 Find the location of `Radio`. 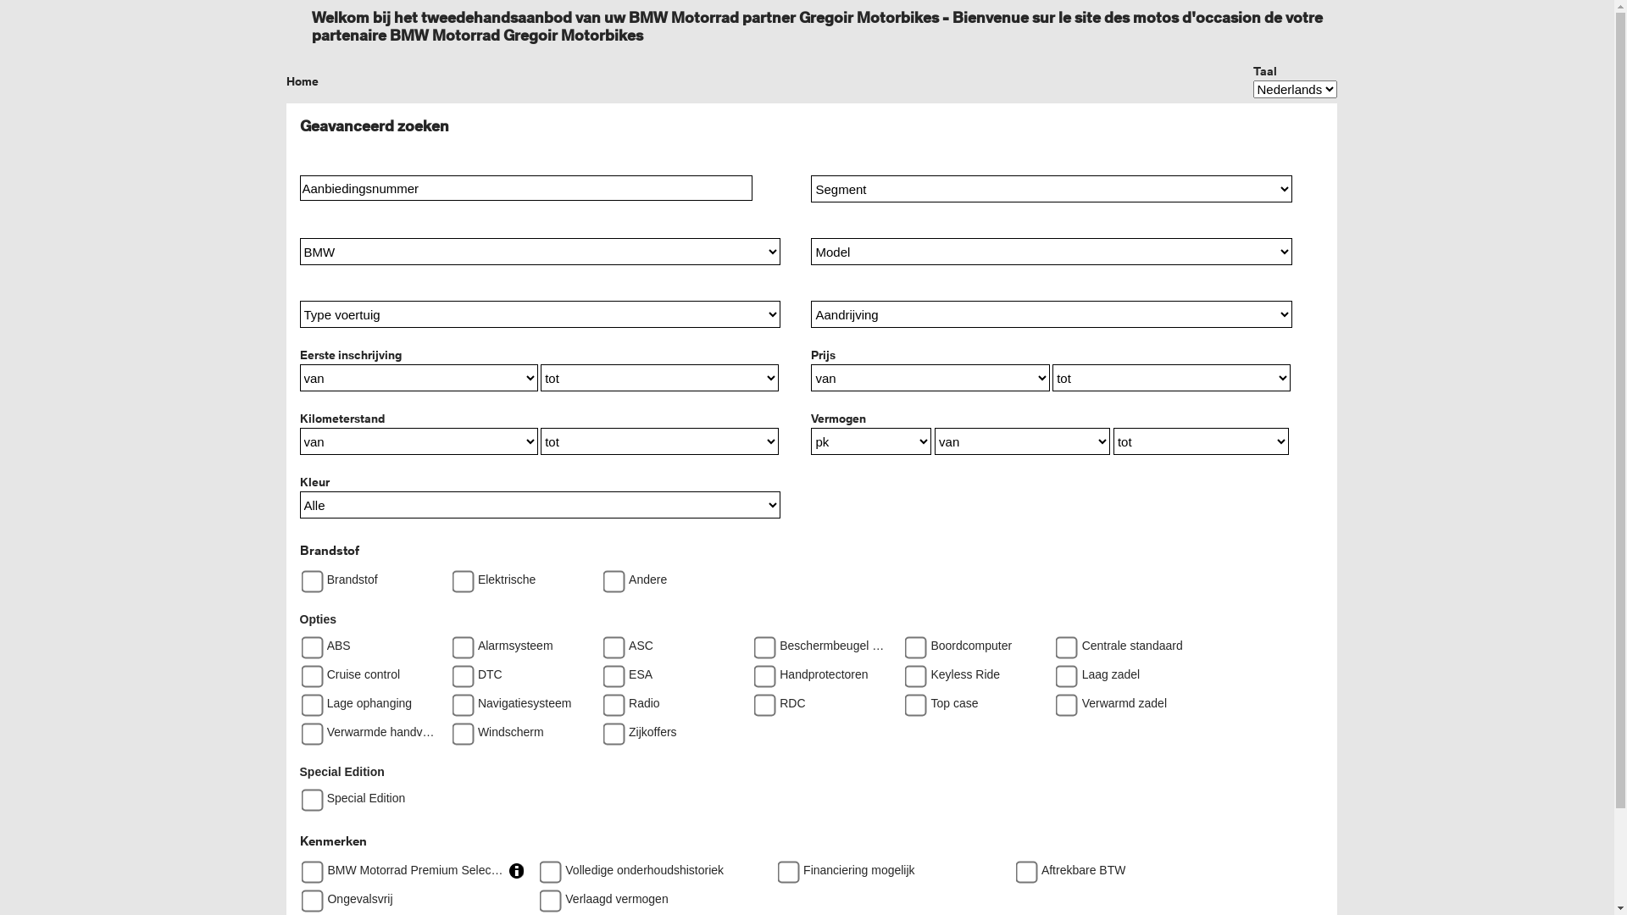

Radio is located at coordinates (608, 700).